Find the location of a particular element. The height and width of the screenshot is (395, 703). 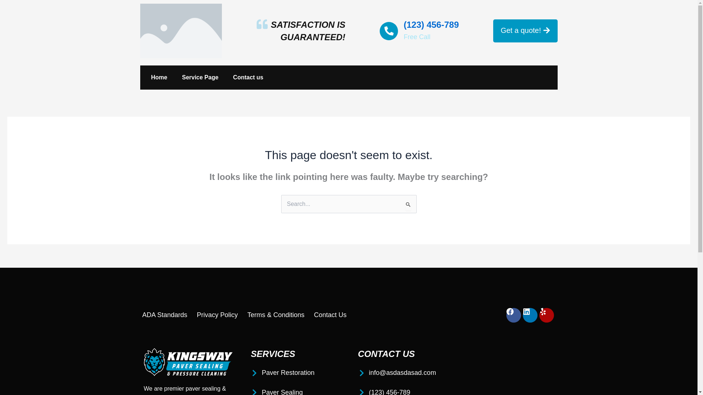

Linkedin is located at coordinates (530, 315).